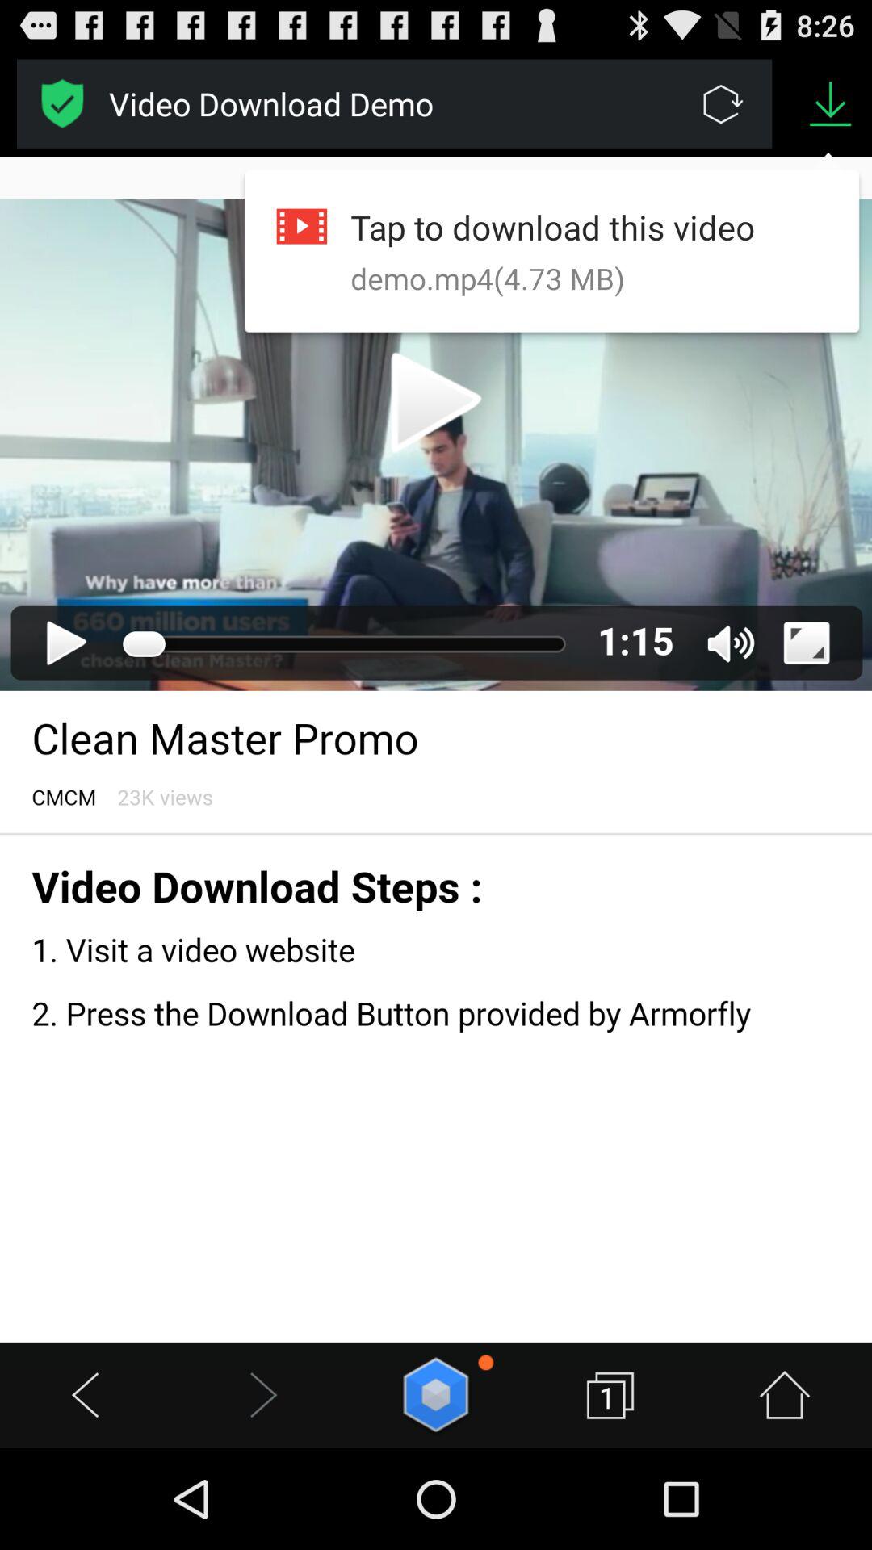 This screenshot has height=1550, width=872. Describe the element at coordinates (436, 749) in the screenshot. I see `app background` at that location.